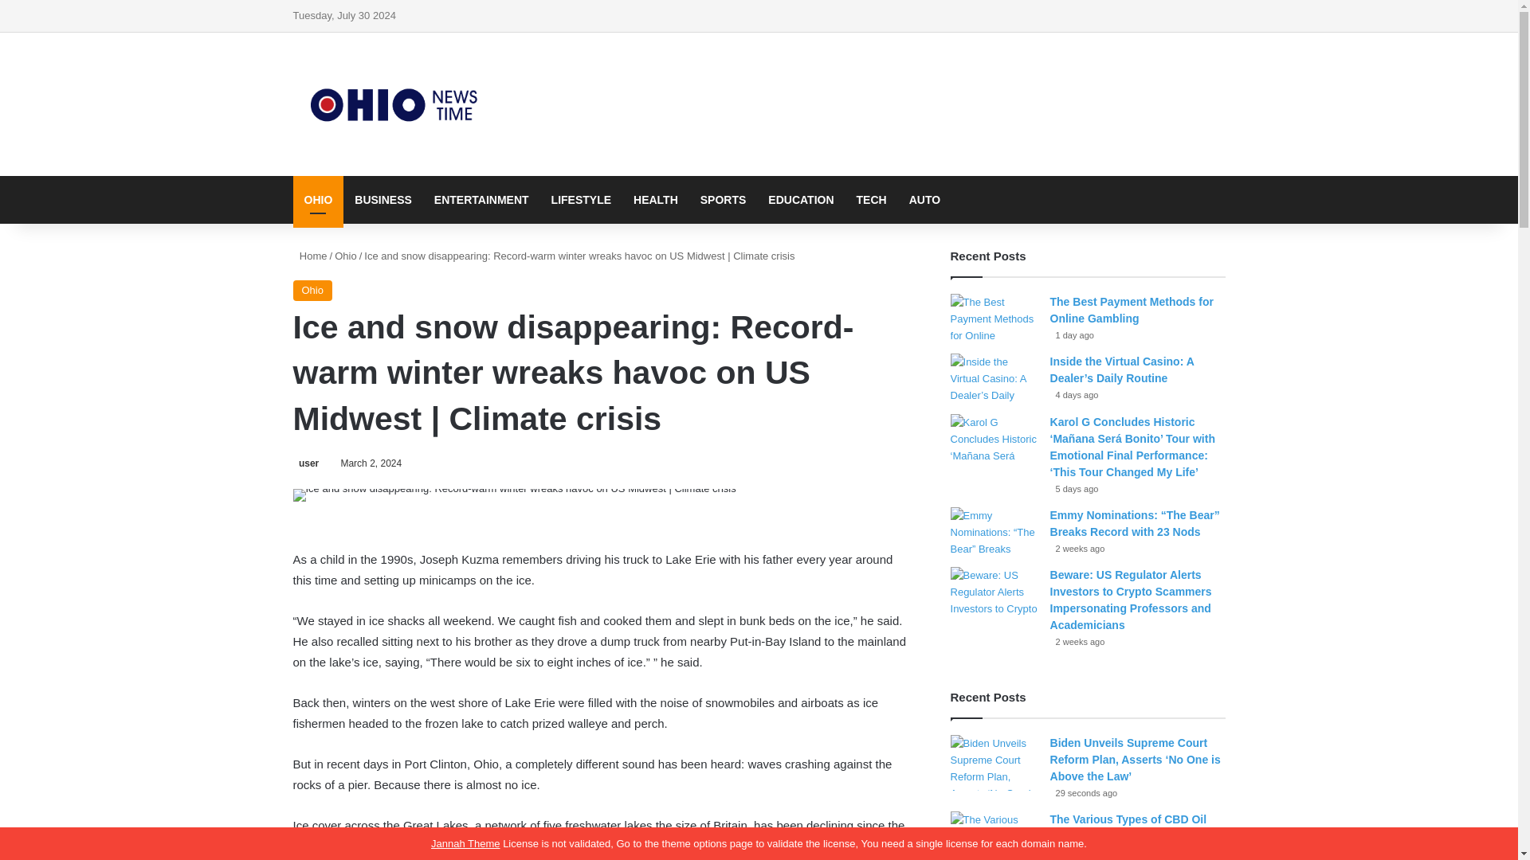 This screenshot has width=1530, height=860. Describe the element at coordinates (581, 199) in the screenshot. I see `LIFESTYLE` at that location.